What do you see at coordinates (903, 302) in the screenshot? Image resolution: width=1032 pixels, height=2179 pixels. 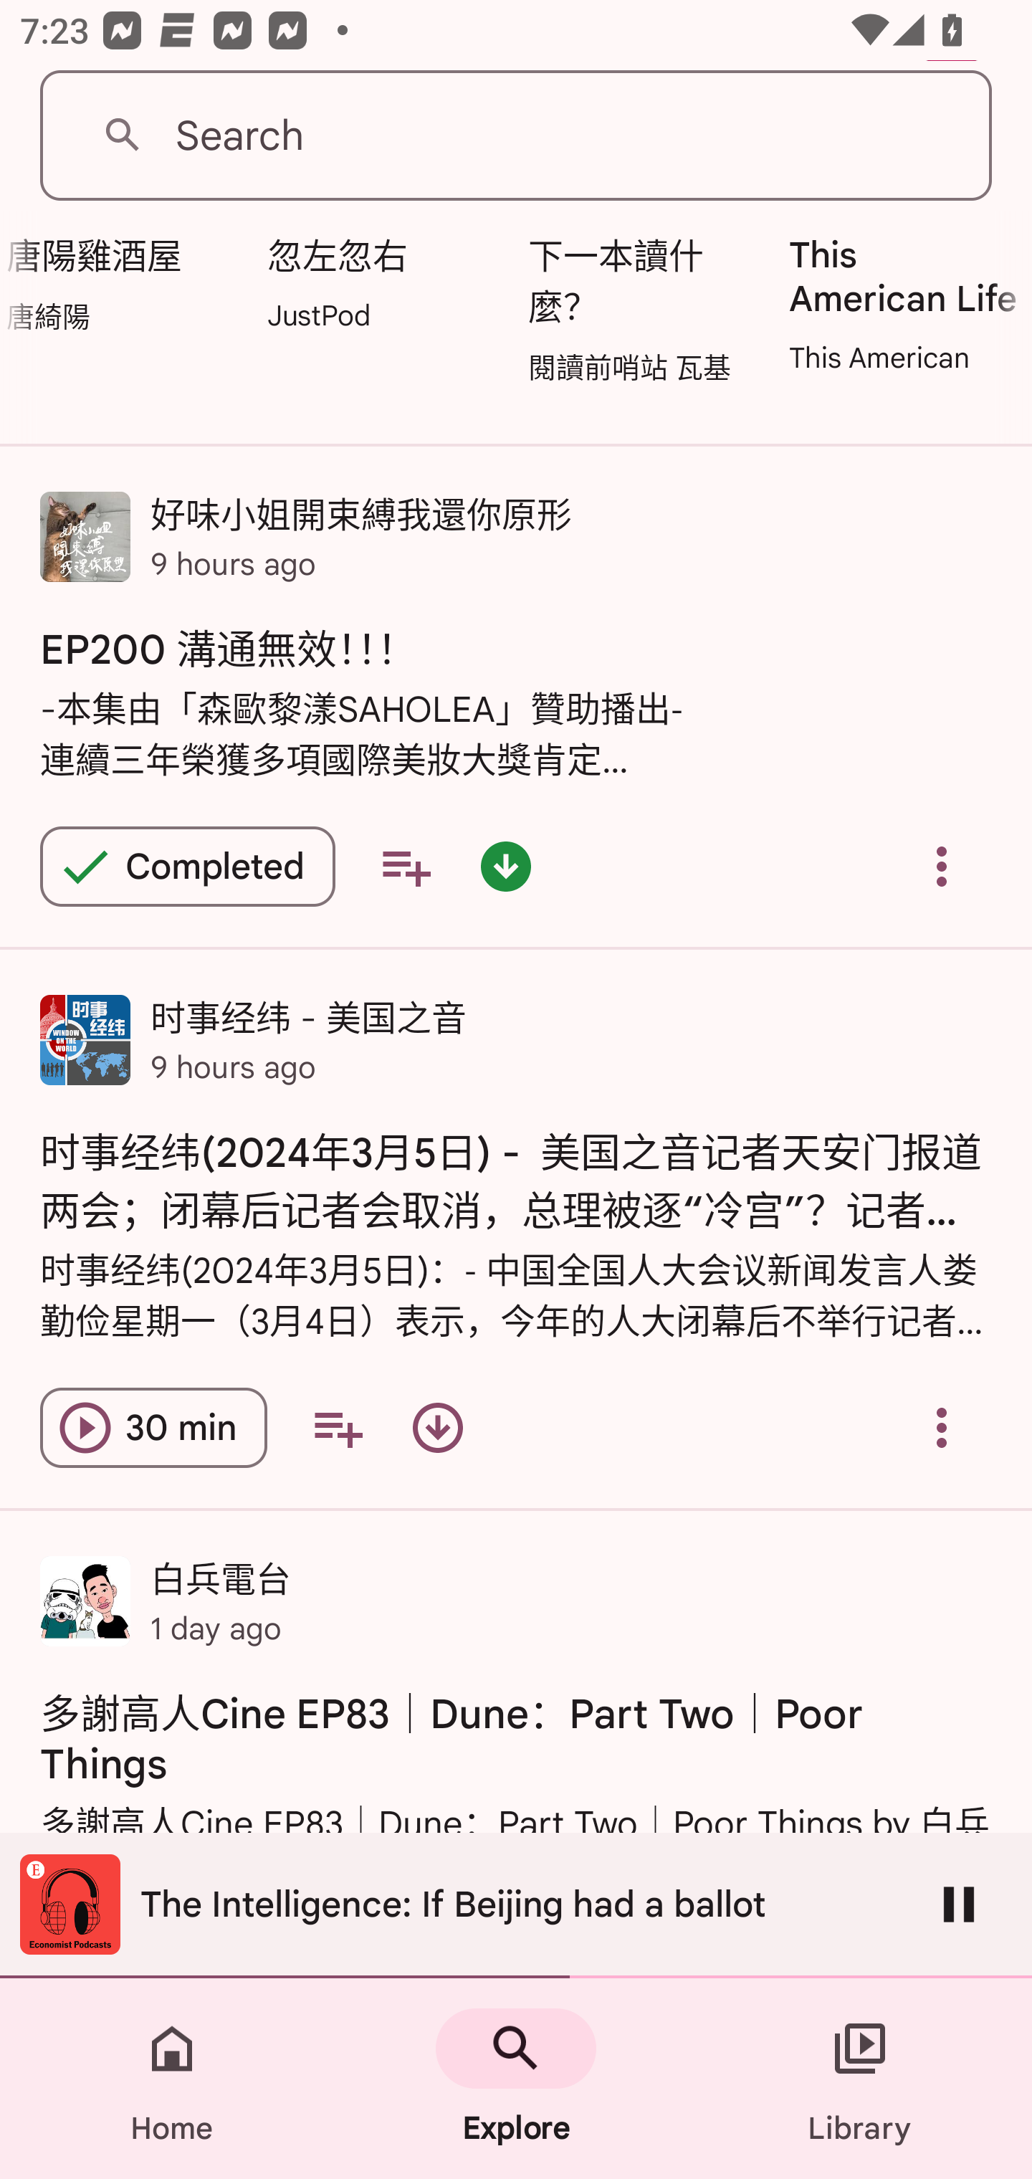 I see `This American Life` at bounding box center [903, 302].